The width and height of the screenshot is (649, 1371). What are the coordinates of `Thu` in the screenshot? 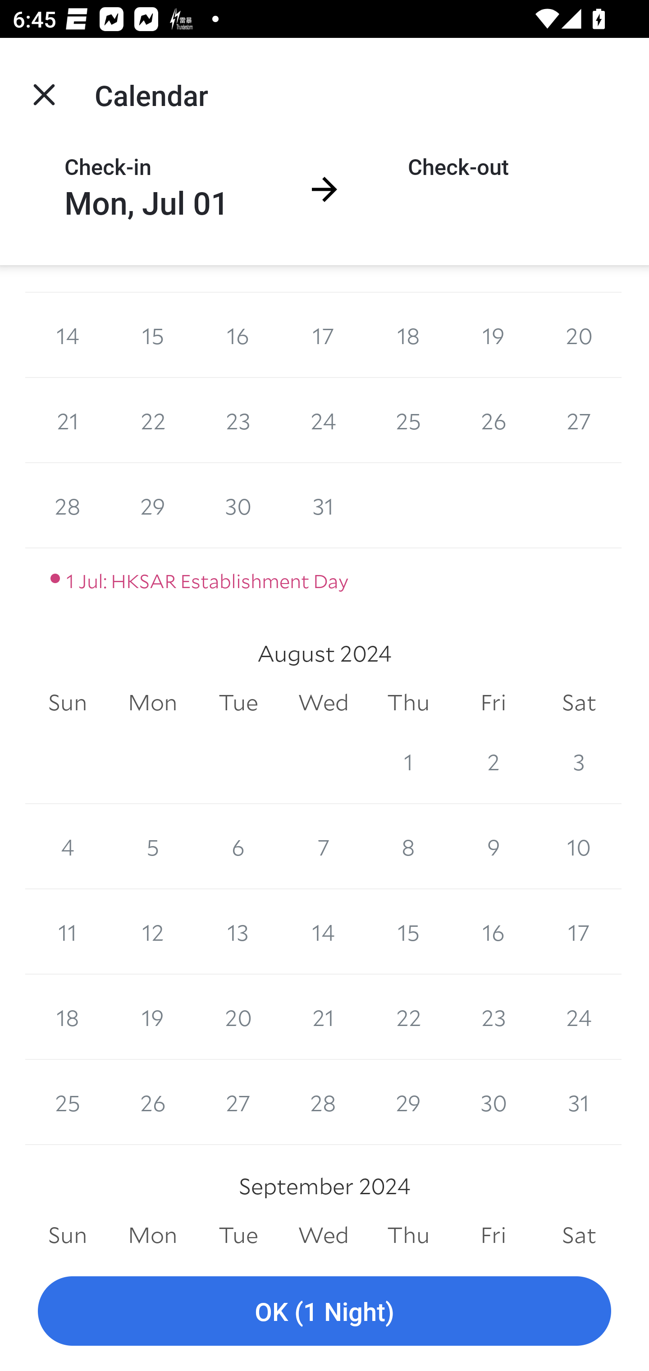 It's located at (408, 703).